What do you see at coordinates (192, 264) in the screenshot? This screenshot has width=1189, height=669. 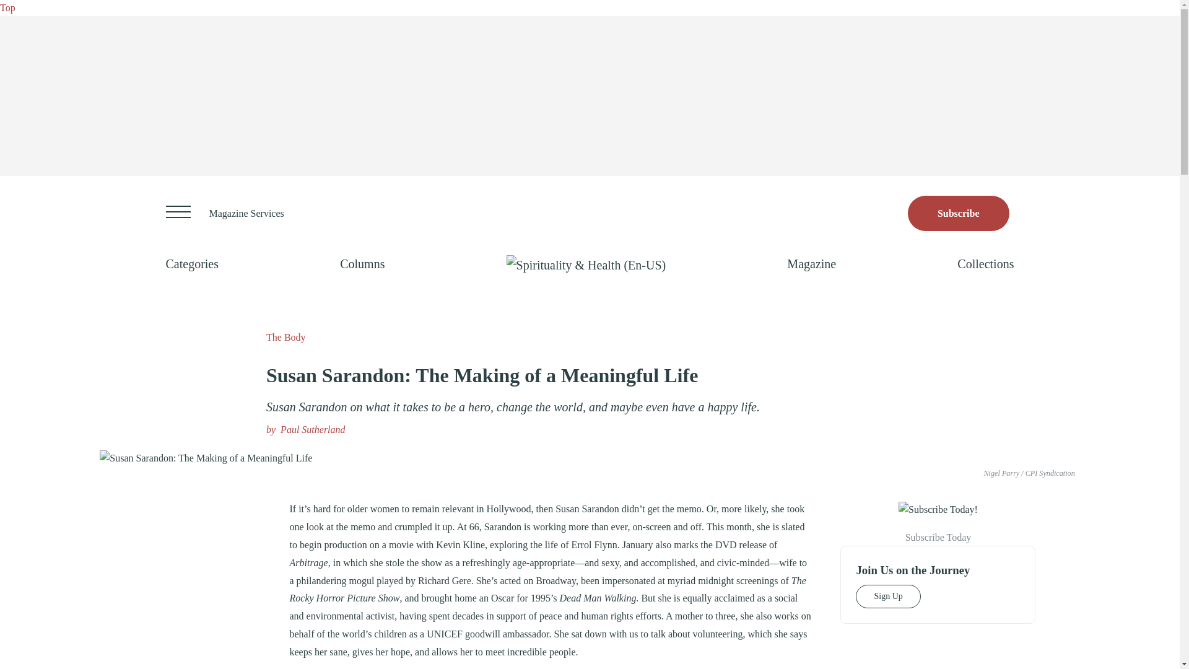 I see `Categories` at bounding box center [192, 264].